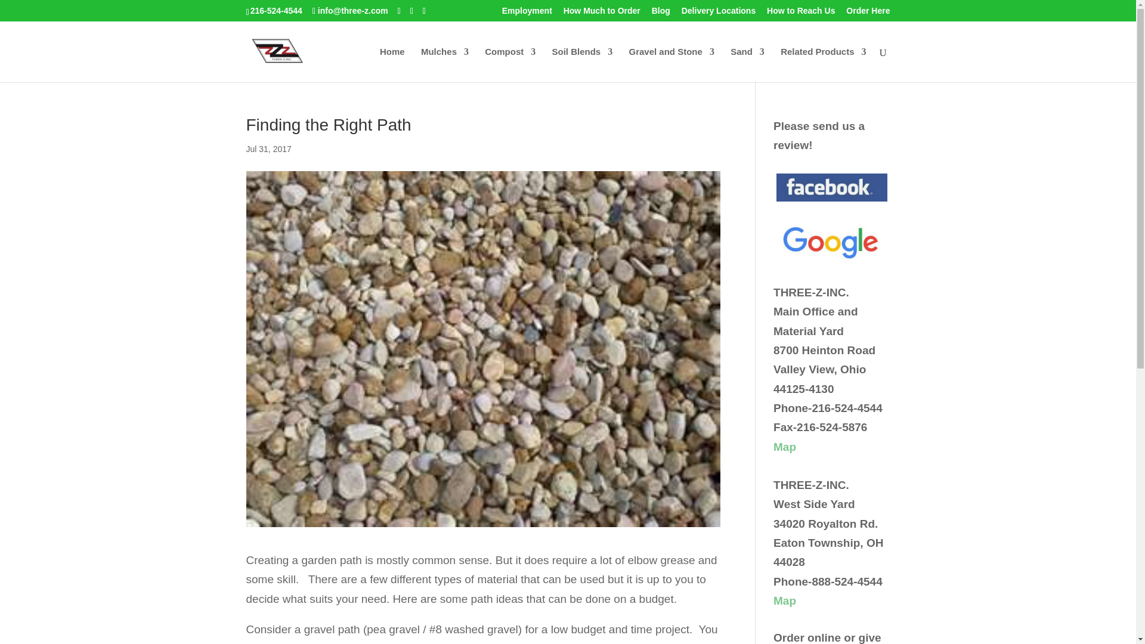 The width and height of the screenshot is (1145, 644). What do you see at coordinates (582, 64) in the screenshot?
I see `Soil Blends` at bounding box center [582, 64].